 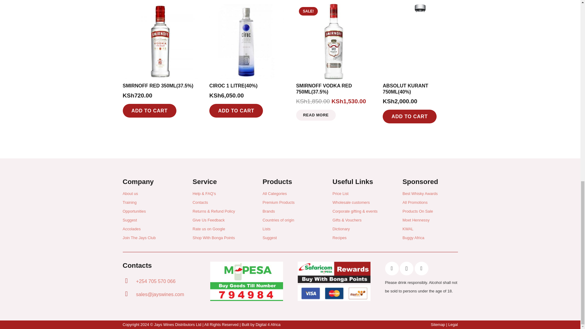 I want to click on Instagram, so click(x=406, y=268).